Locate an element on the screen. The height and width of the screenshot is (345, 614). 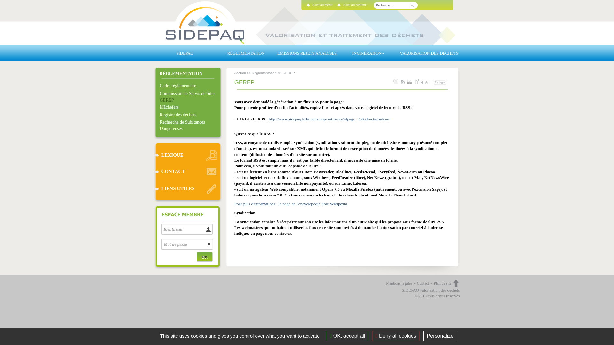
Recherche de Substances Dangereuses is located at coordinates (189, 125).